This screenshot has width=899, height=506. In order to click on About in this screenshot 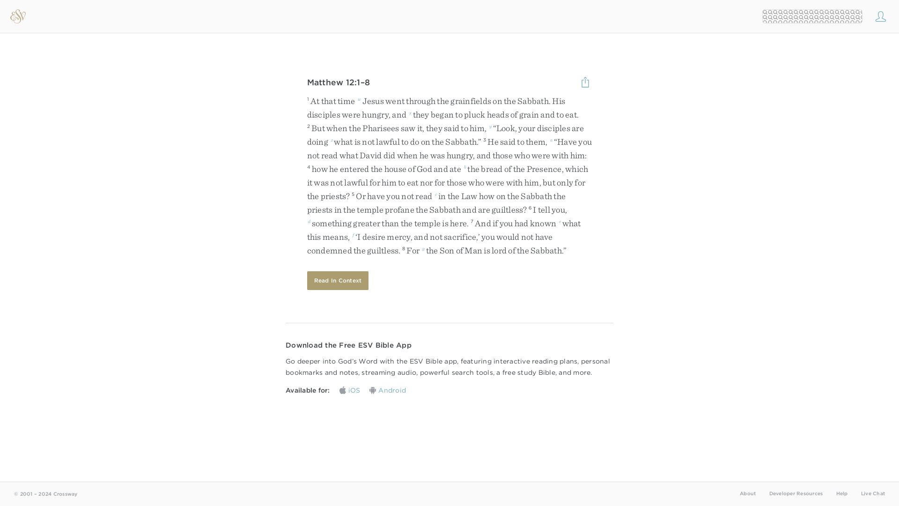, I will do `click(748, 493)`.